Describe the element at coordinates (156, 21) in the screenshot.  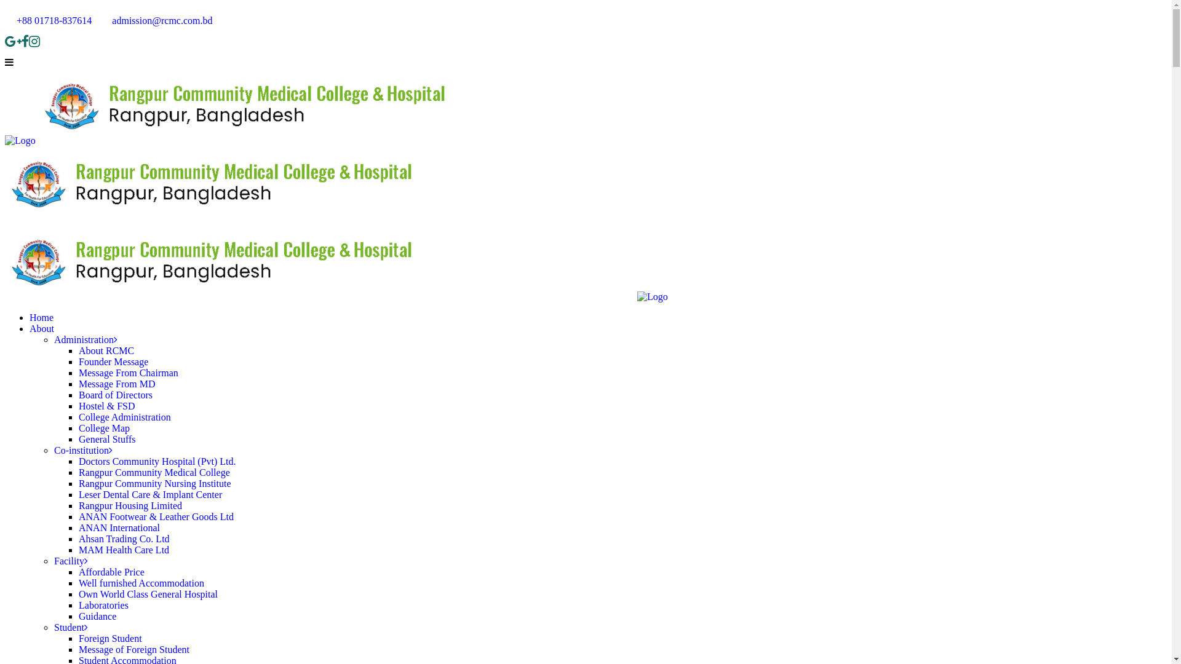
I see `admission@rcmc.com.bd` at that location.